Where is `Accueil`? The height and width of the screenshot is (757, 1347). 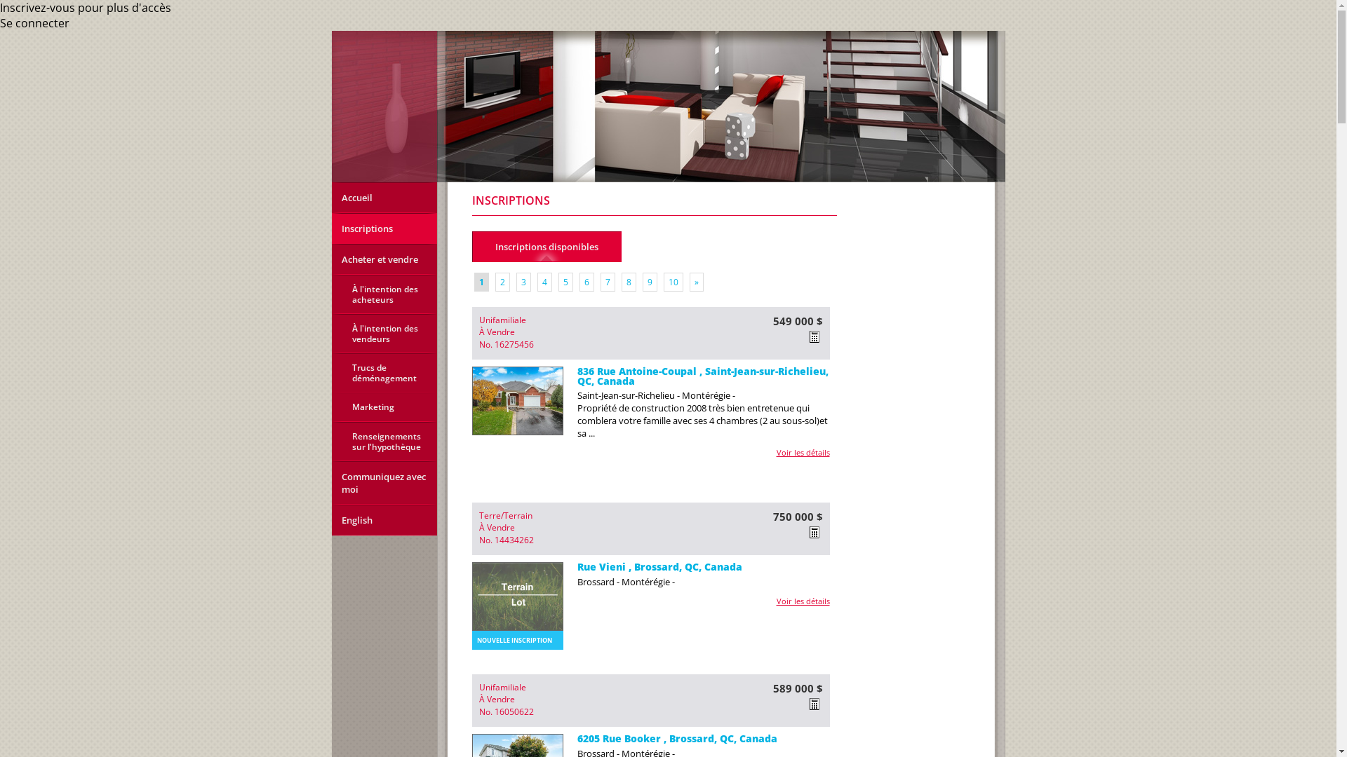 Accueil is located at coordinates (384, 198).